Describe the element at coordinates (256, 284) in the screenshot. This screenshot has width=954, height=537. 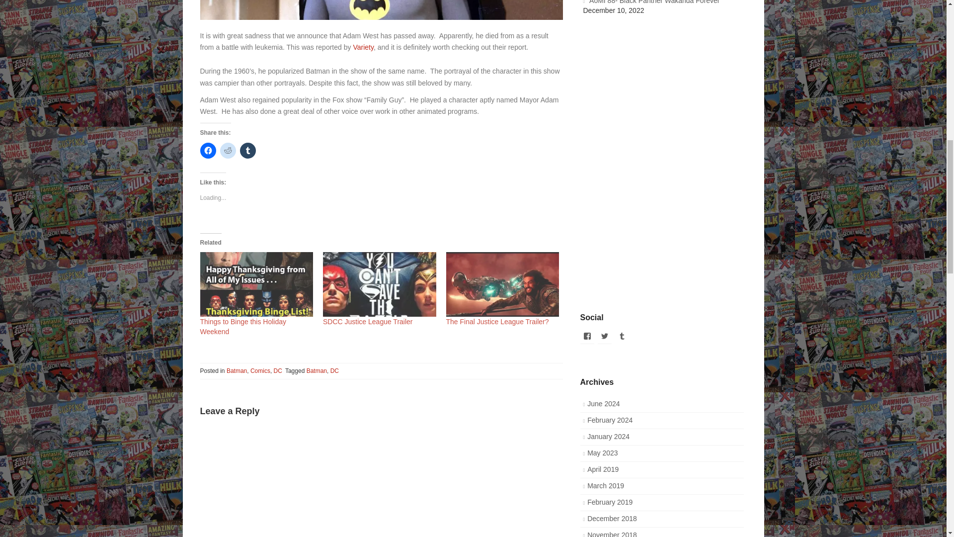
I see `Things to Binge this Holiday Weekend` at that location.